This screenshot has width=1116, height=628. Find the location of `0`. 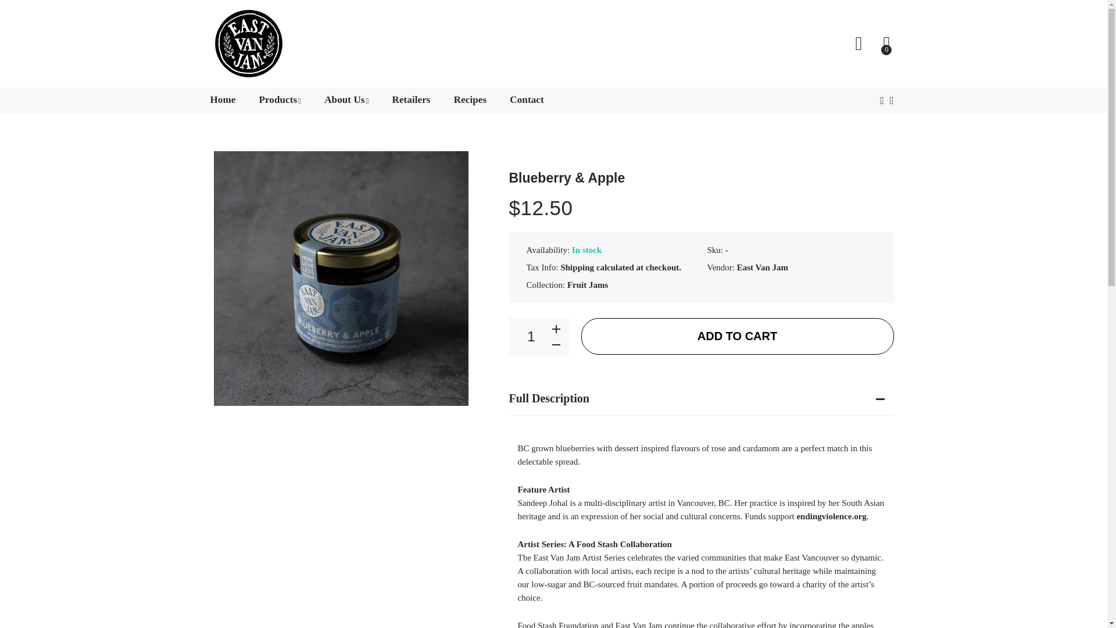

0 is located at coordinates (888, 43).